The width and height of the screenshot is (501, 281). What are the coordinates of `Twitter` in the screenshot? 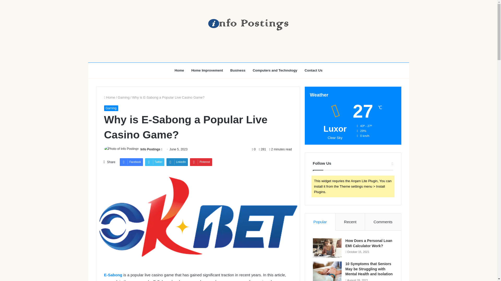 It's located at (154, 162).